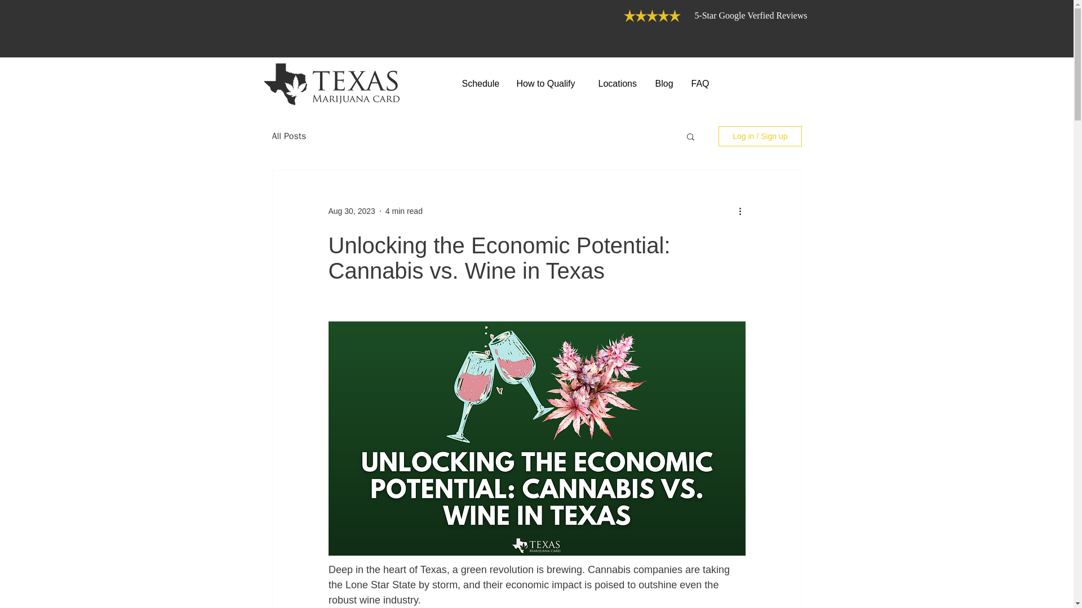  Describe the element at coordinates (480, 83) in the screenshot. I see `Schedule` at that location.